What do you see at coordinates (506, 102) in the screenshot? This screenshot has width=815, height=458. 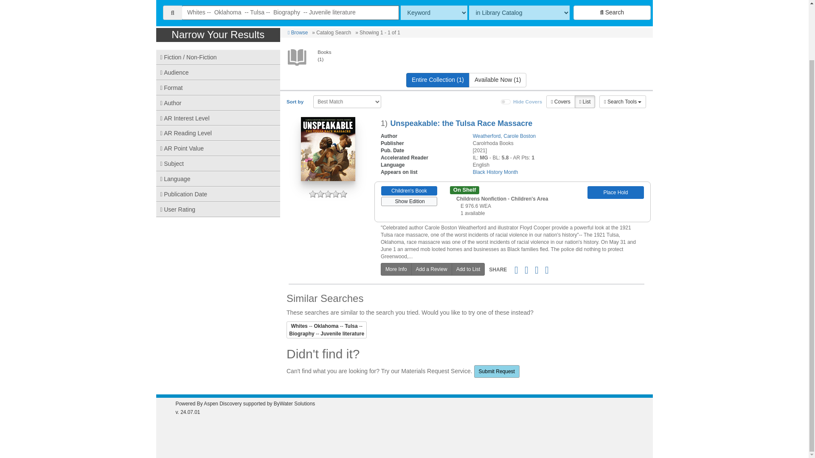 I see `on` at bounding box center [506, 102].